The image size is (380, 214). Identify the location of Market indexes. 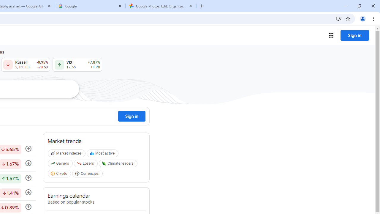
(67, 155).